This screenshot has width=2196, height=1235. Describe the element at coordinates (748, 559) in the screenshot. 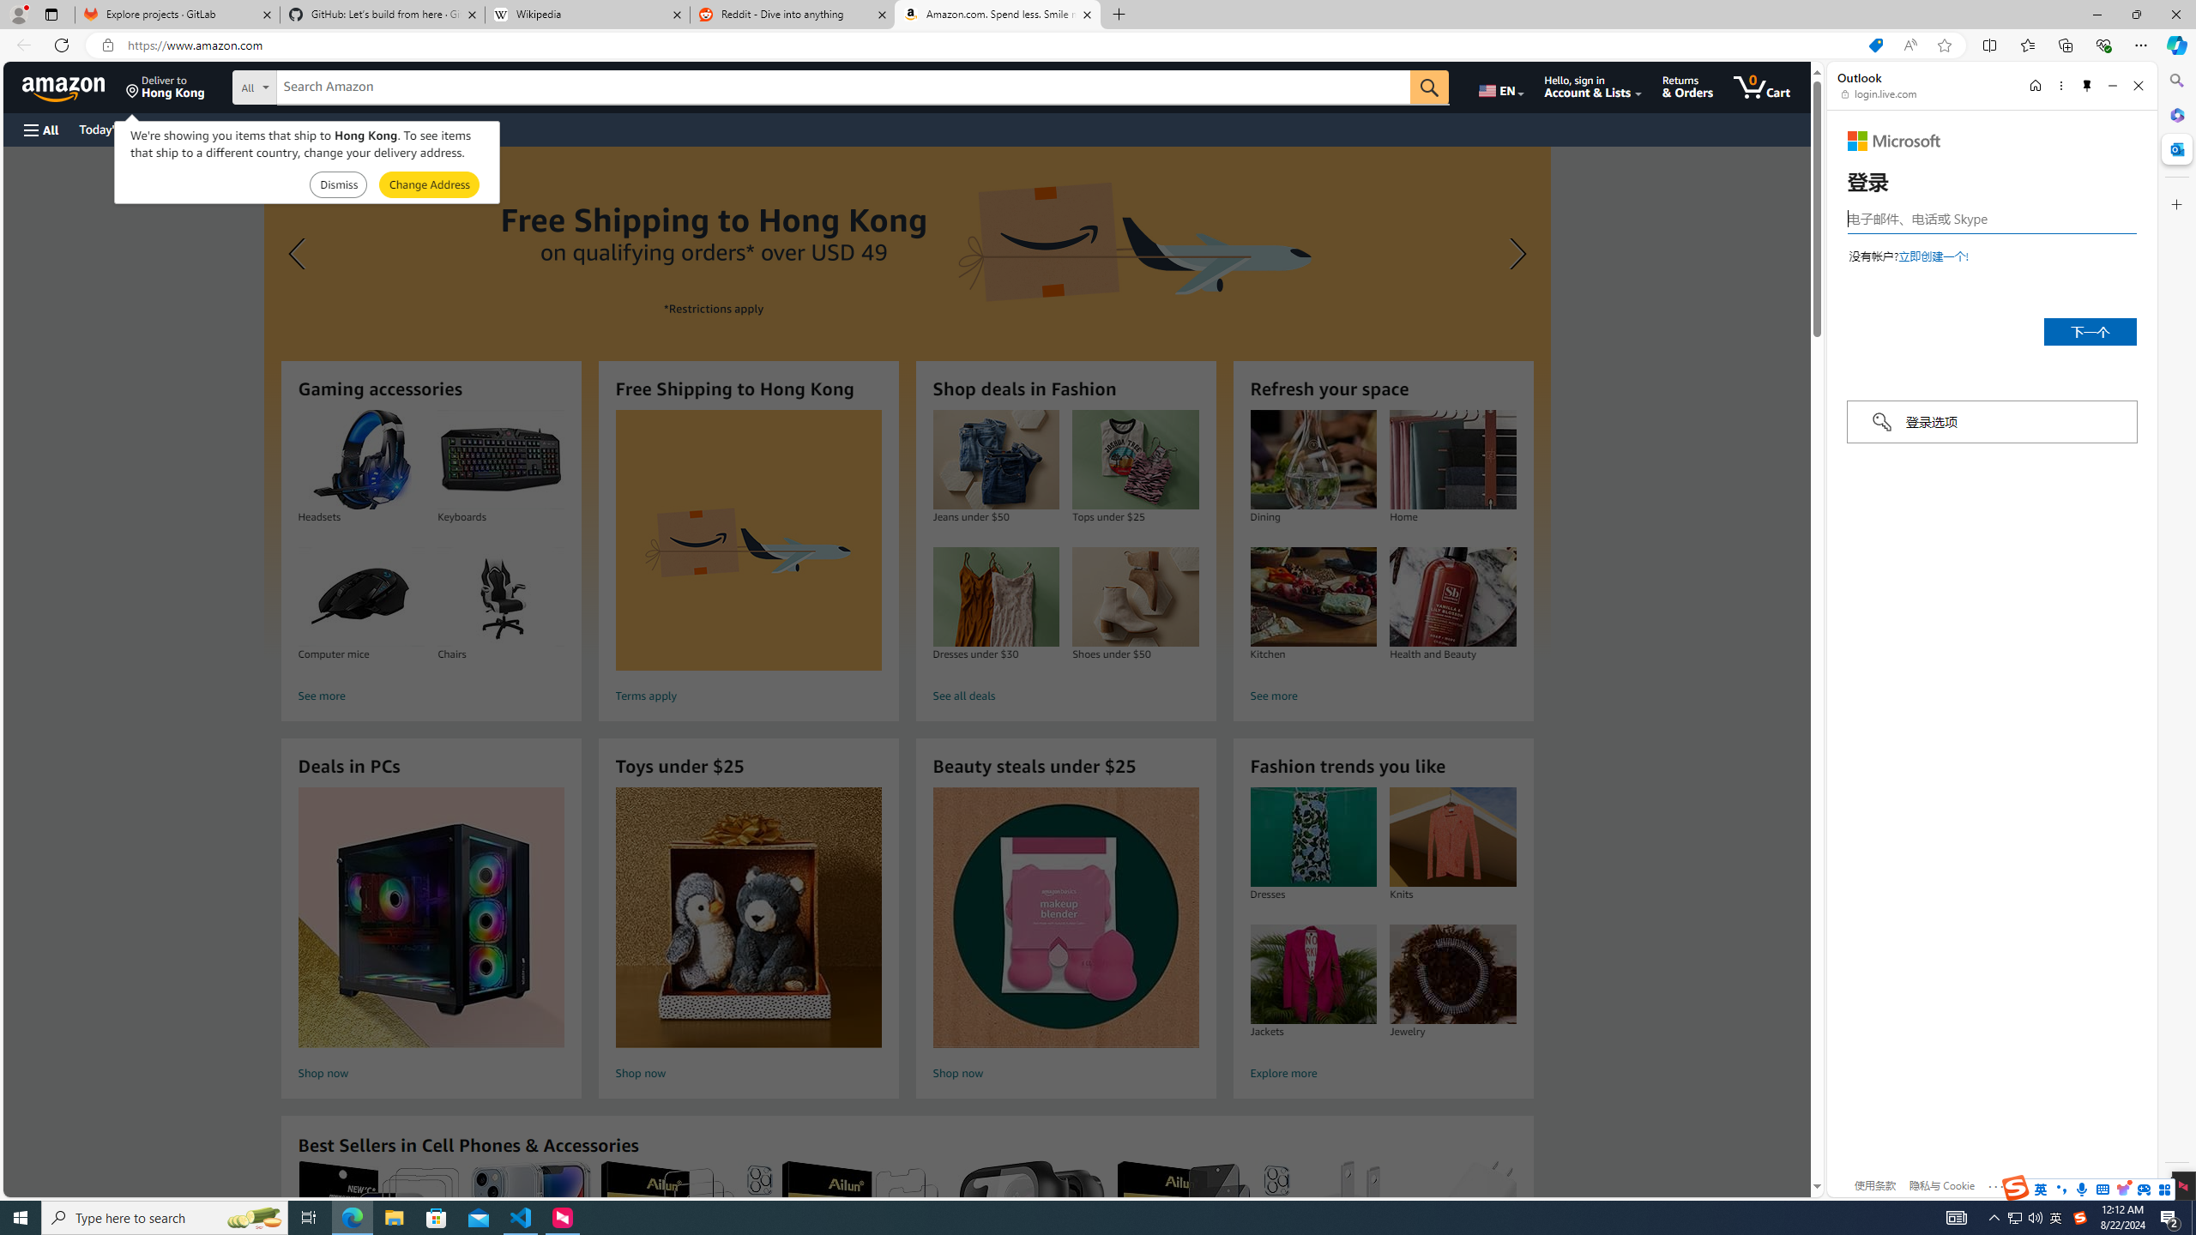

I see `Free Shipping to Hong Kong Terms apply` at that location.